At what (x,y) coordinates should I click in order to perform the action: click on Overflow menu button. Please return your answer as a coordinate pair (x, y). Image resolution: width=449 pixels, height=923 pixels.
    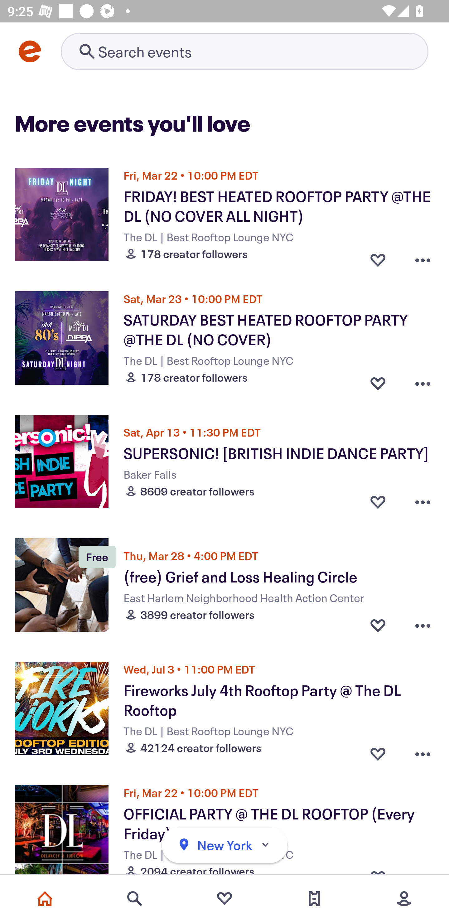
    Looking at the image, I should click on (423, 257).